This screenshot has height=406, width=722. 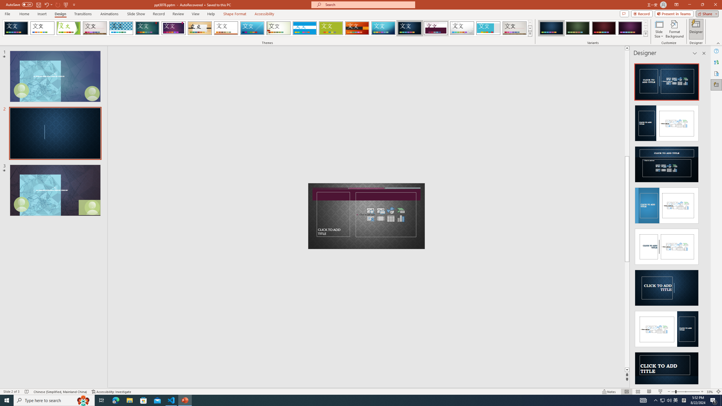 I want to click on Insert Video, so click(x=381, y=218).